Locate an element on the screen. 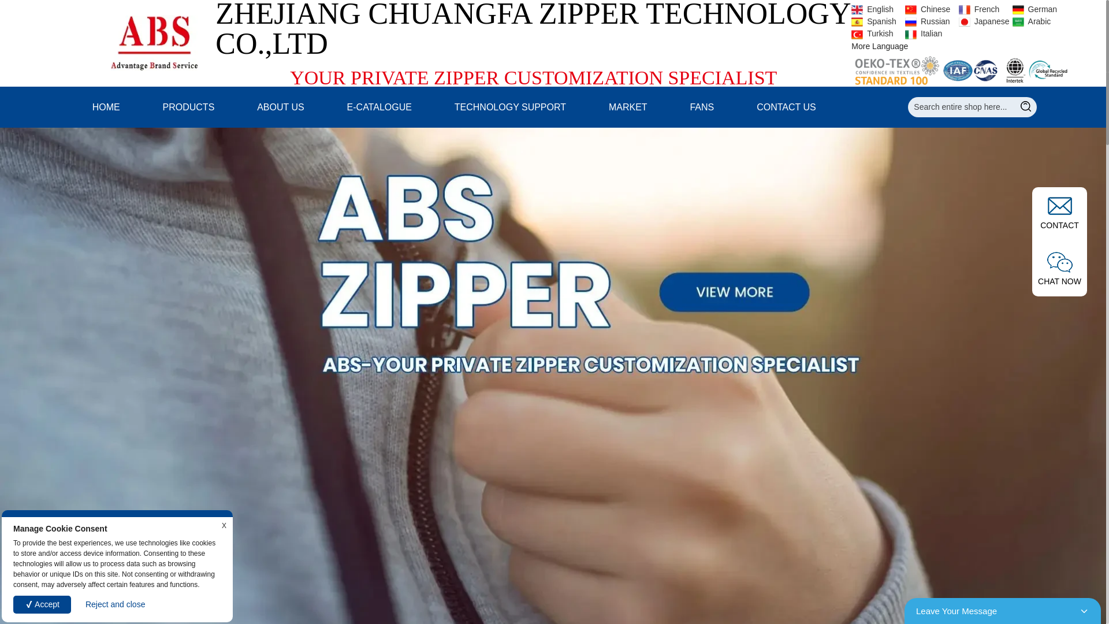 The height and width of the screenshot is (624, 1109). Italian is located at coordinates (930, 33).